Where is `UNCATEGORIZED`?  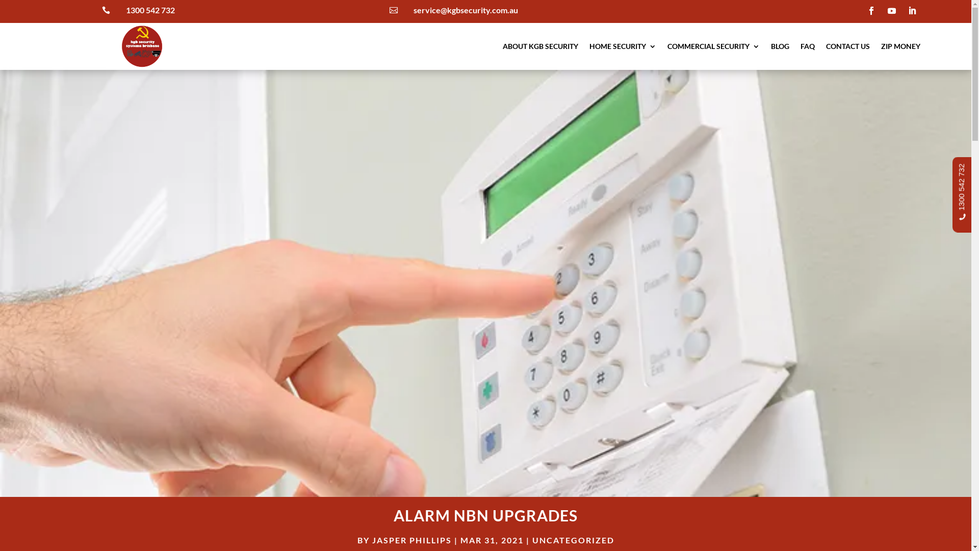
UNCATEGORIZED is located at coordinates (573, 540).